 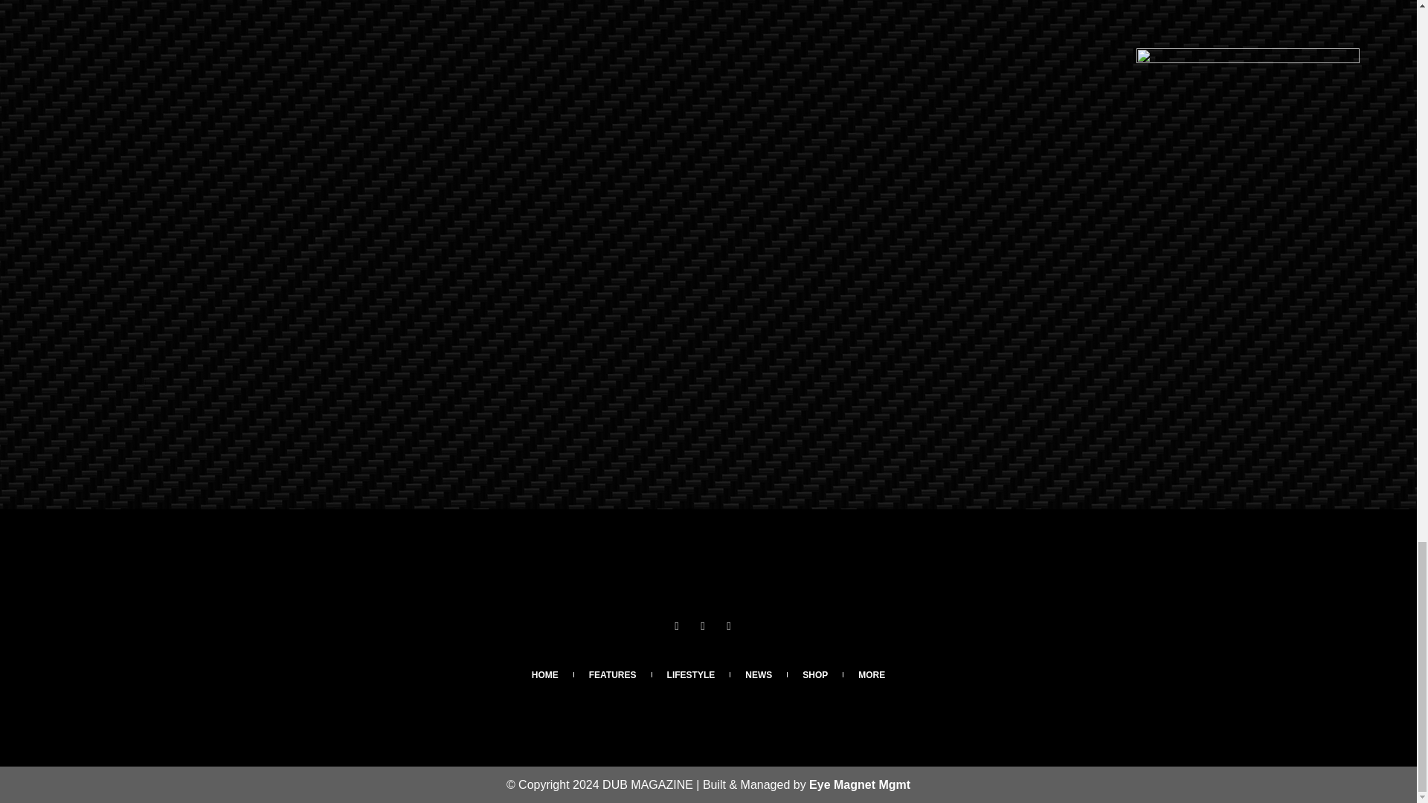 What do you see at coordinates (691, 674) in the screenshot?
I see `LIFESTYLE` at bounding box center [691, 674].